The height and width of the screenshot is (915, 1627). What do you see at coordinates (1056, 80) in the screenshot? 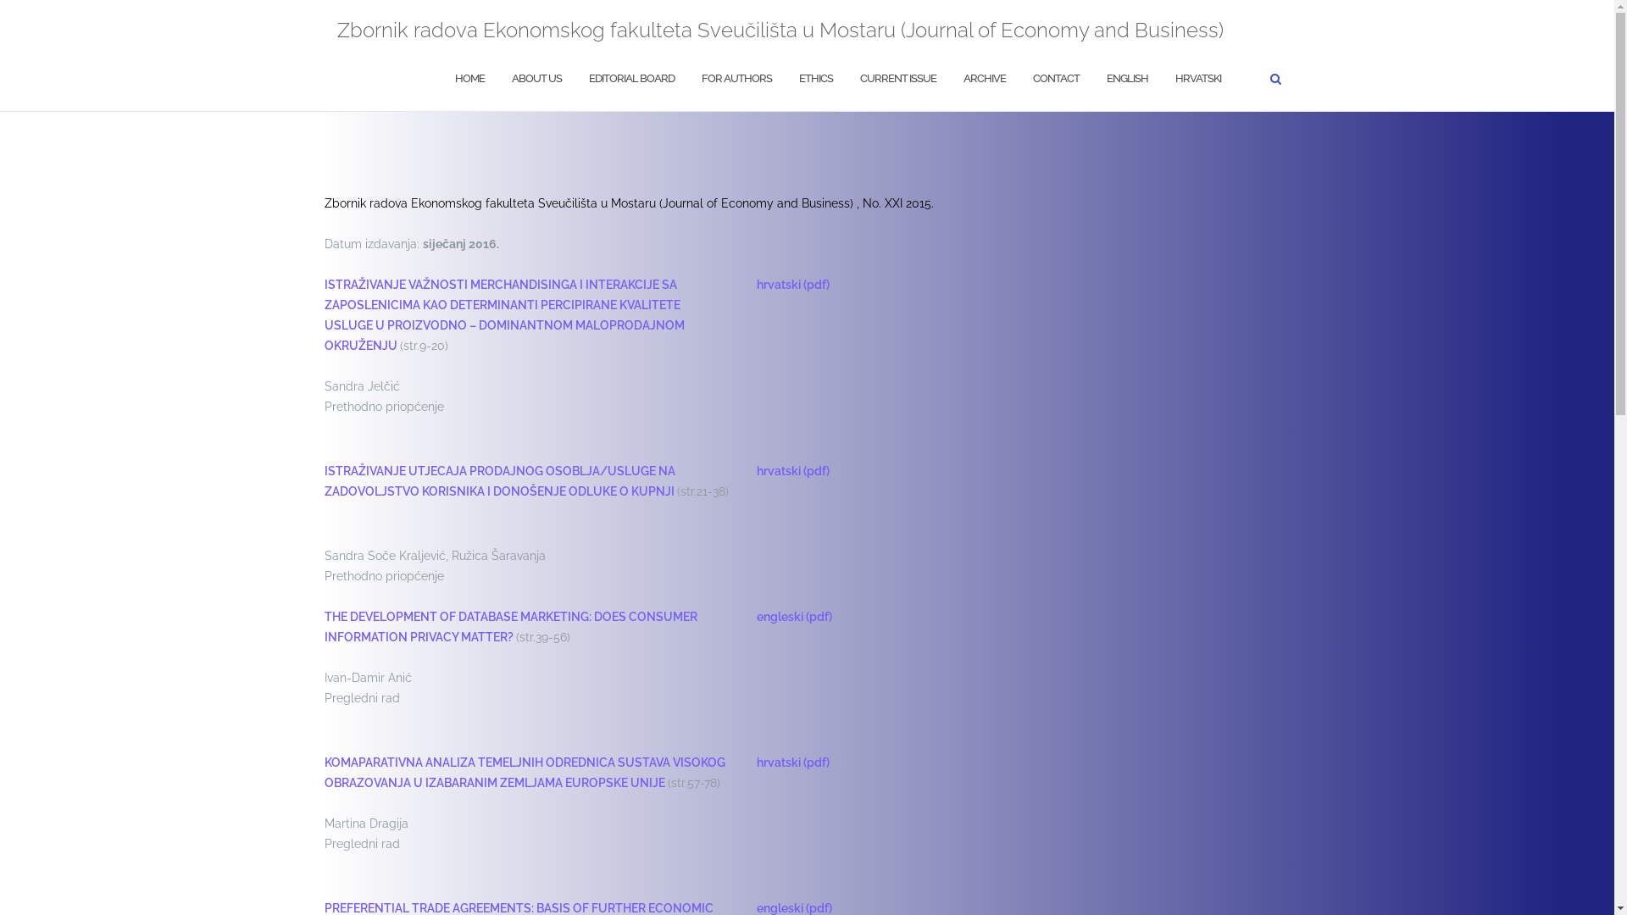
I see `CONTACT` at bounding box center [1056, 80].